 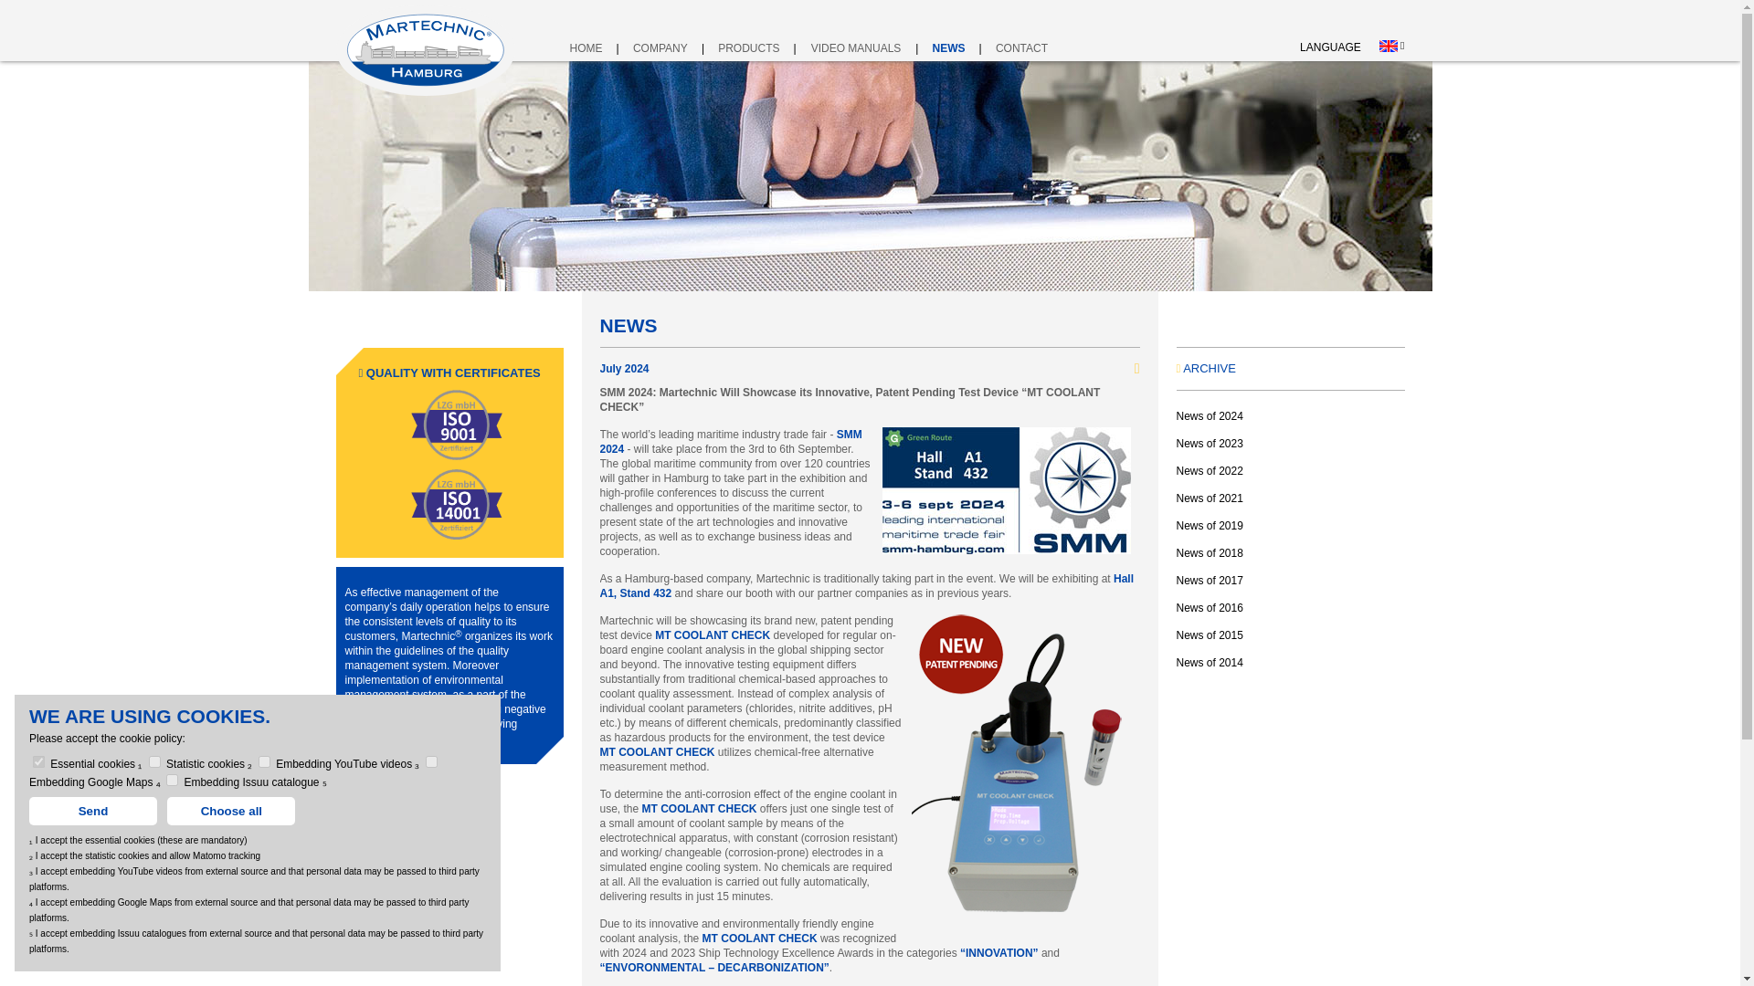 What do you see at coordinates (747, 47) in the screenshot?
I see `PRODUCTS` at bounding box center [747, 47].